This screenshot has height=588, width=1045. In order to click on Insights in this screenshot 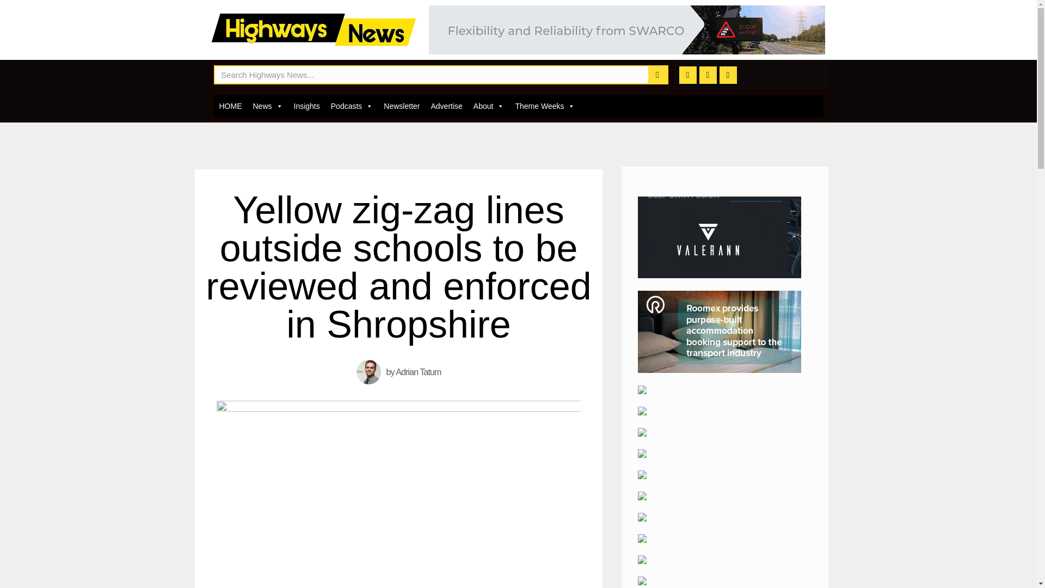, I will do `click(306, 106)`.